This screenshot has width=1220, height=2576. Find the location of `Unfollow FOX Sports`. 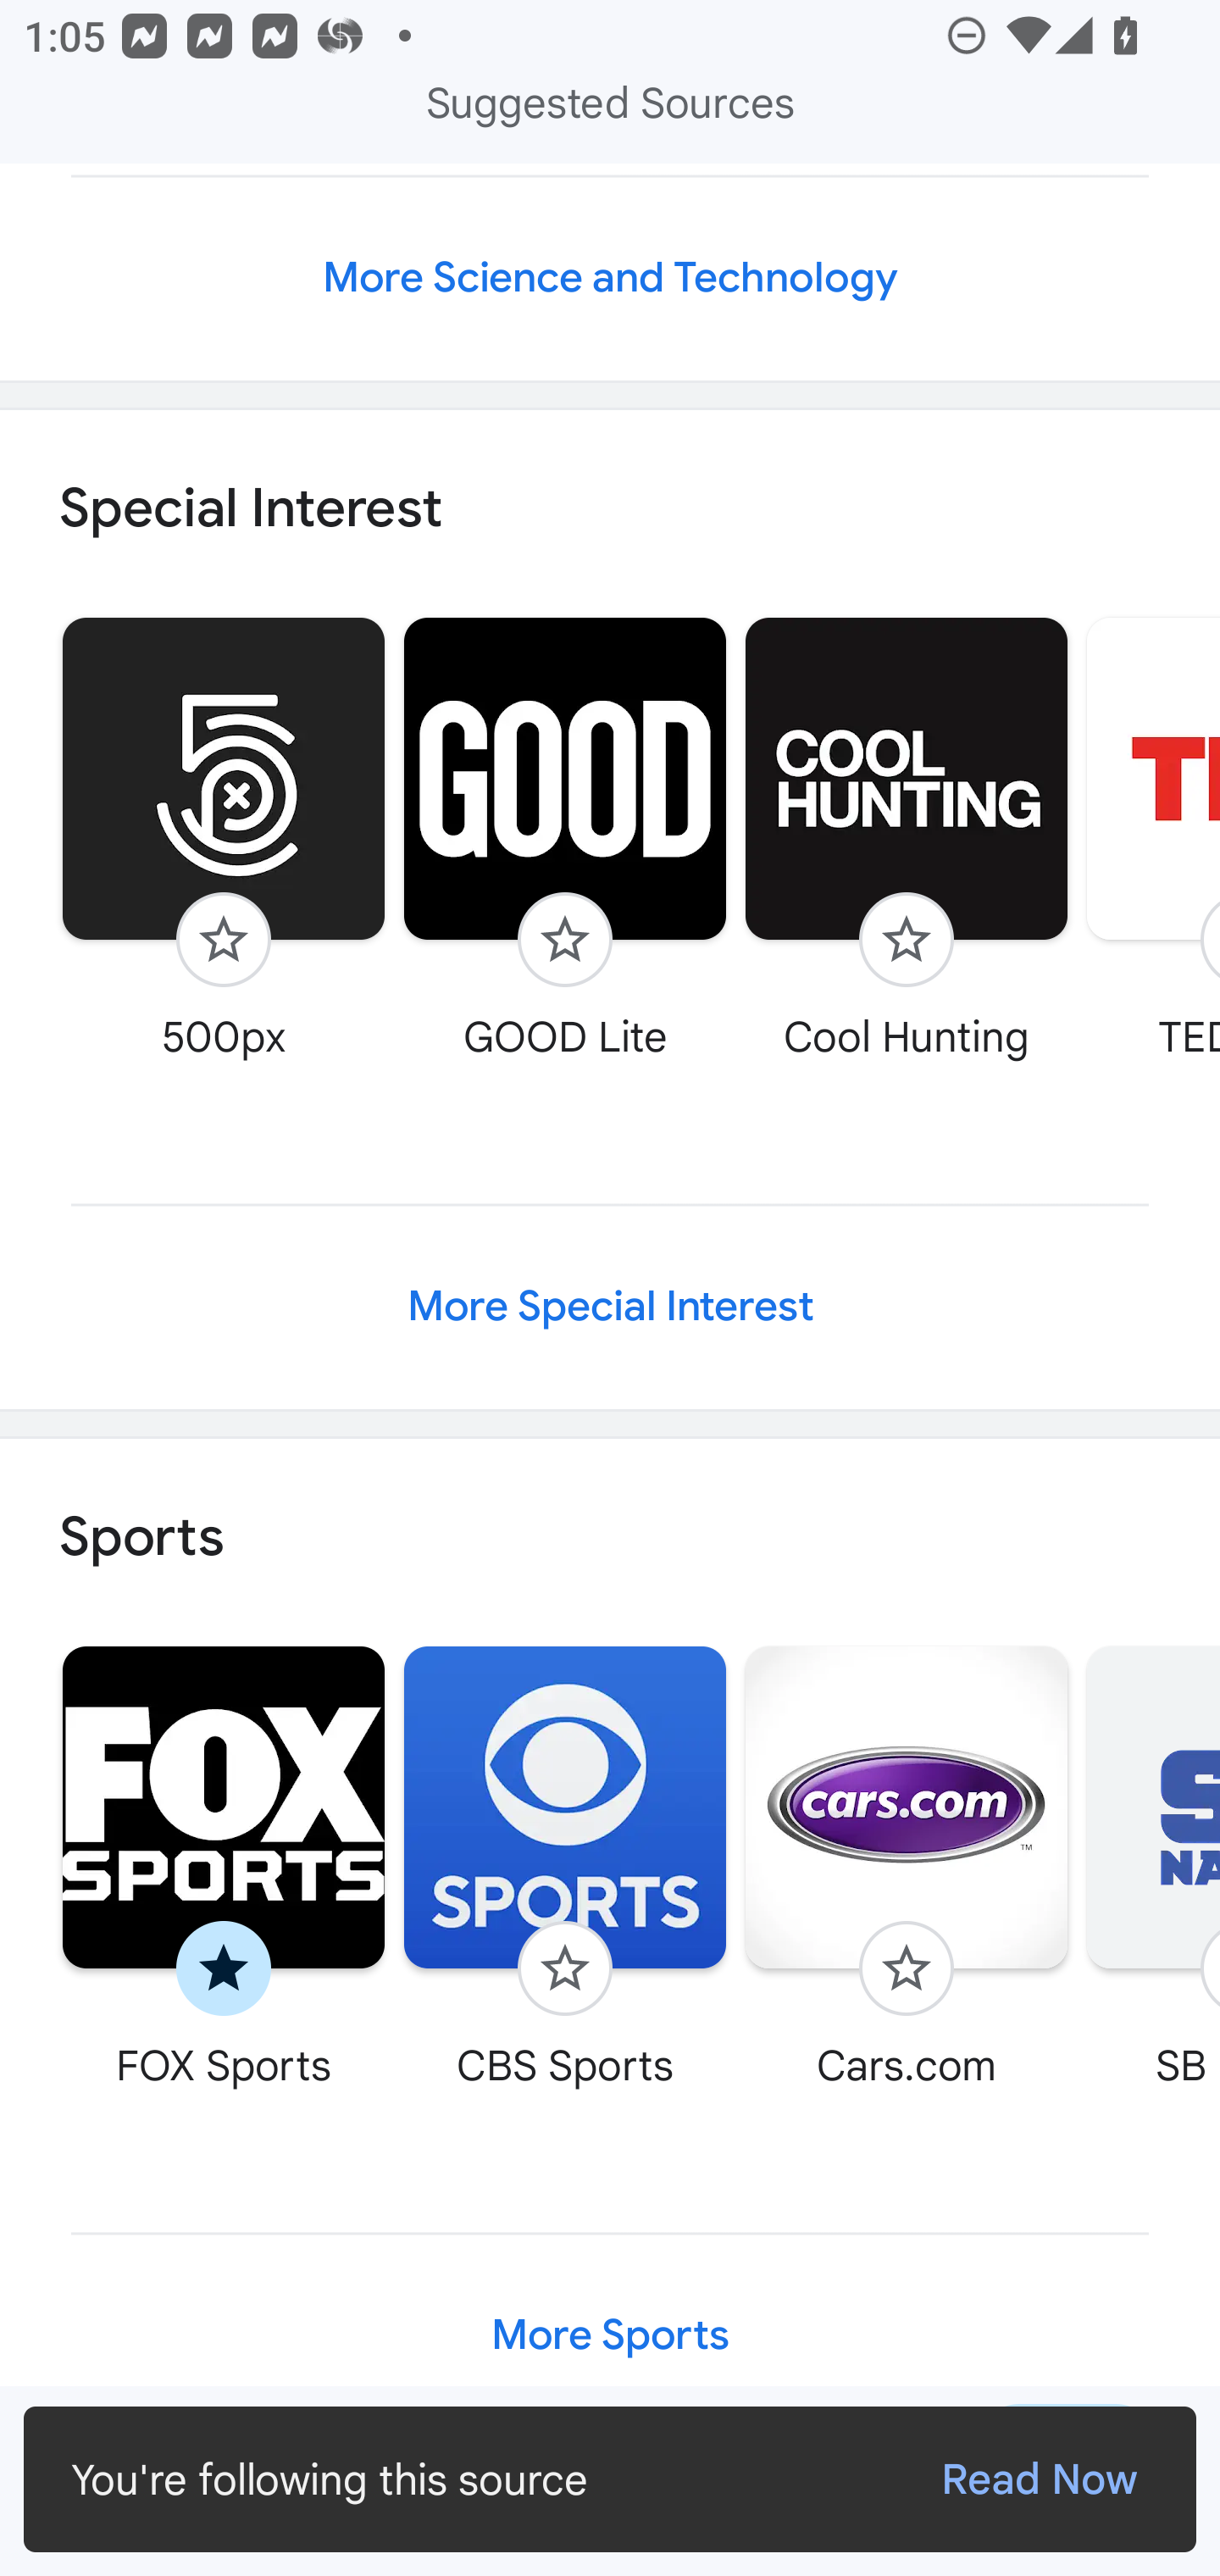

Unfollow FOX Sports is located at coordinates (224, 1868).